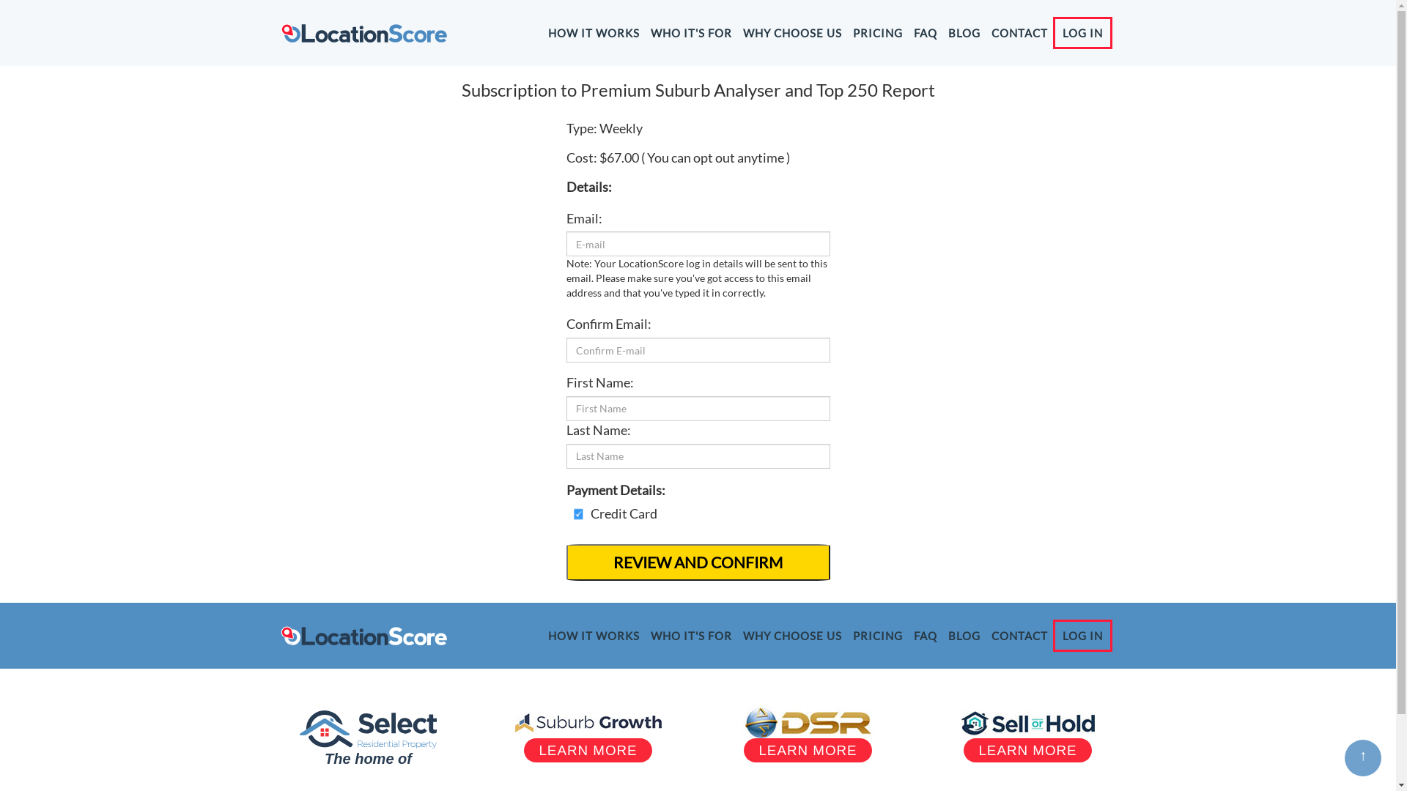  I want to click on WHO IT'S FOR, so click(692, 636).